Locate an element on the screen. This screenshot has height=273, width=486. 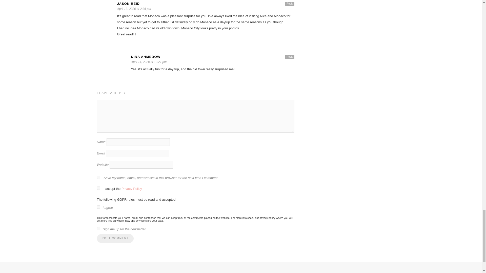
Post Comment is located at coordinates (115, 238).